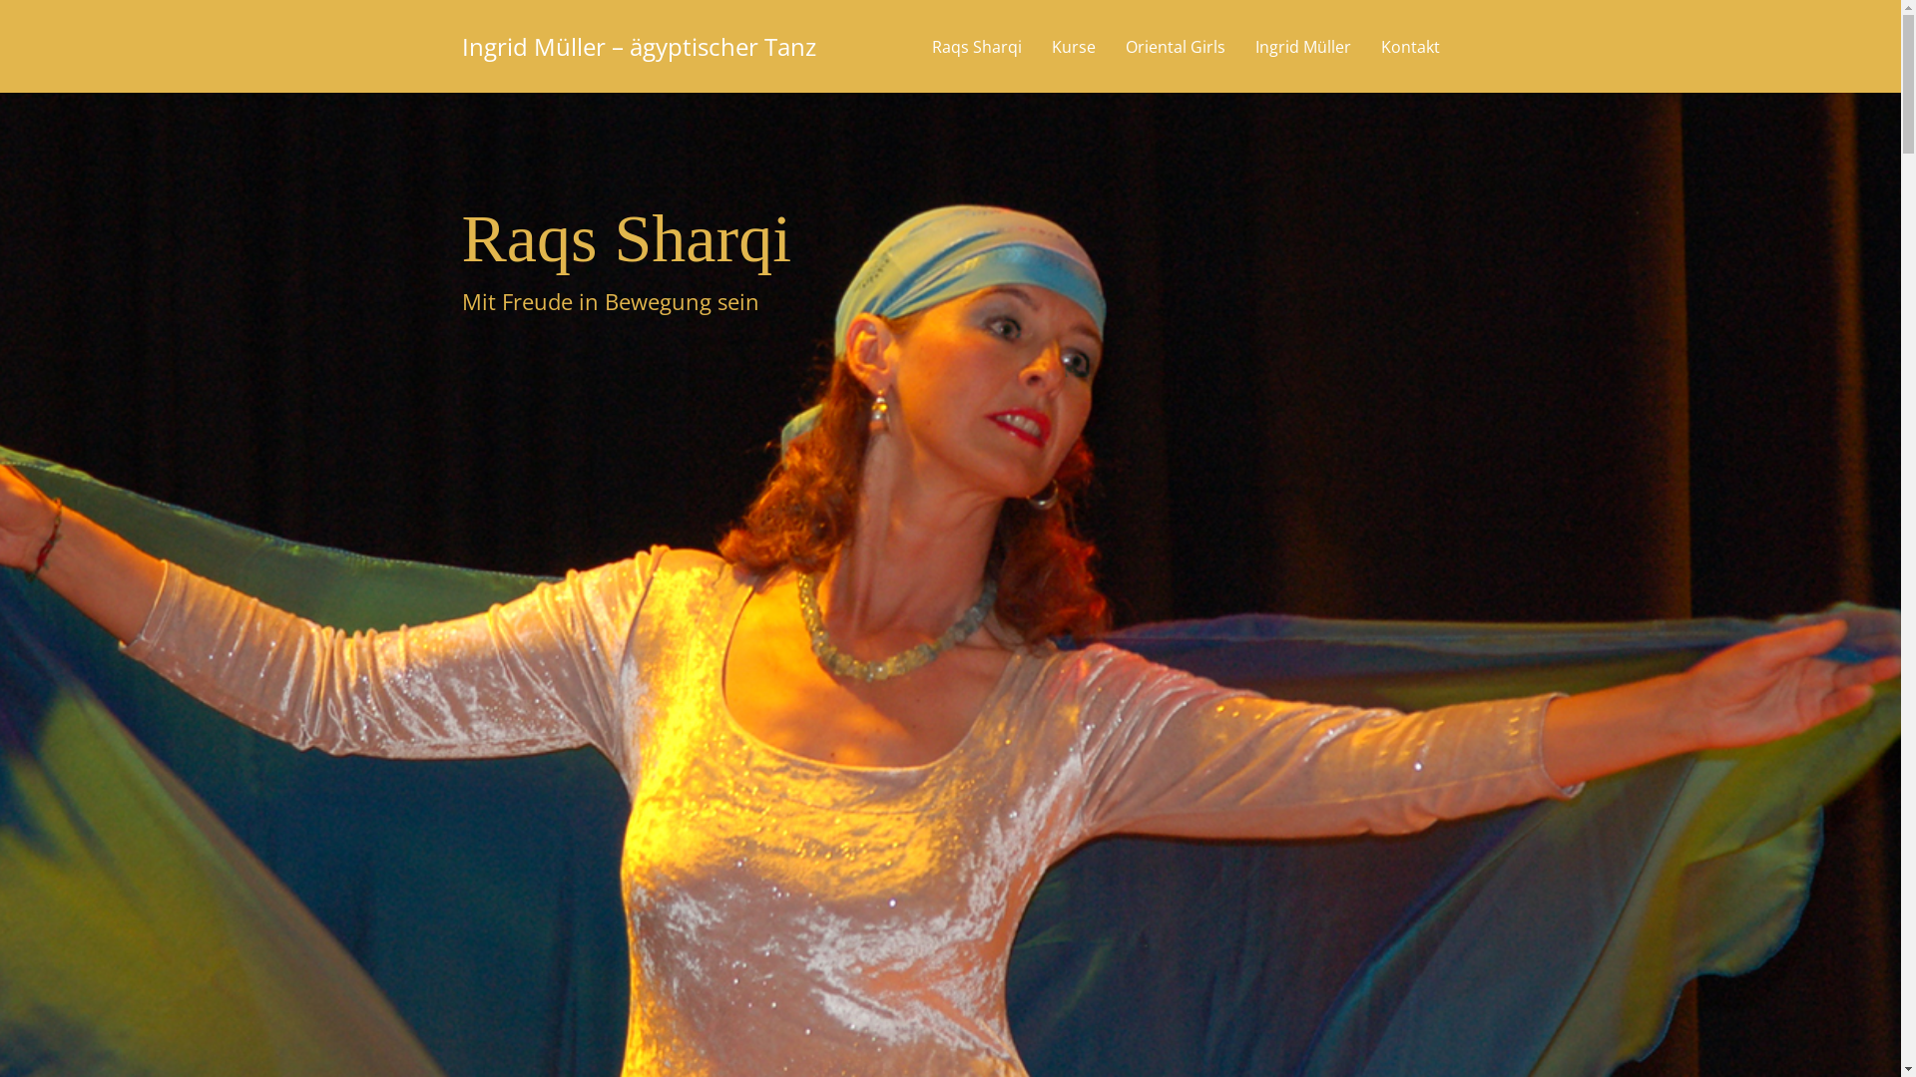  I want to click on Kontakt, so click(1409, 47).